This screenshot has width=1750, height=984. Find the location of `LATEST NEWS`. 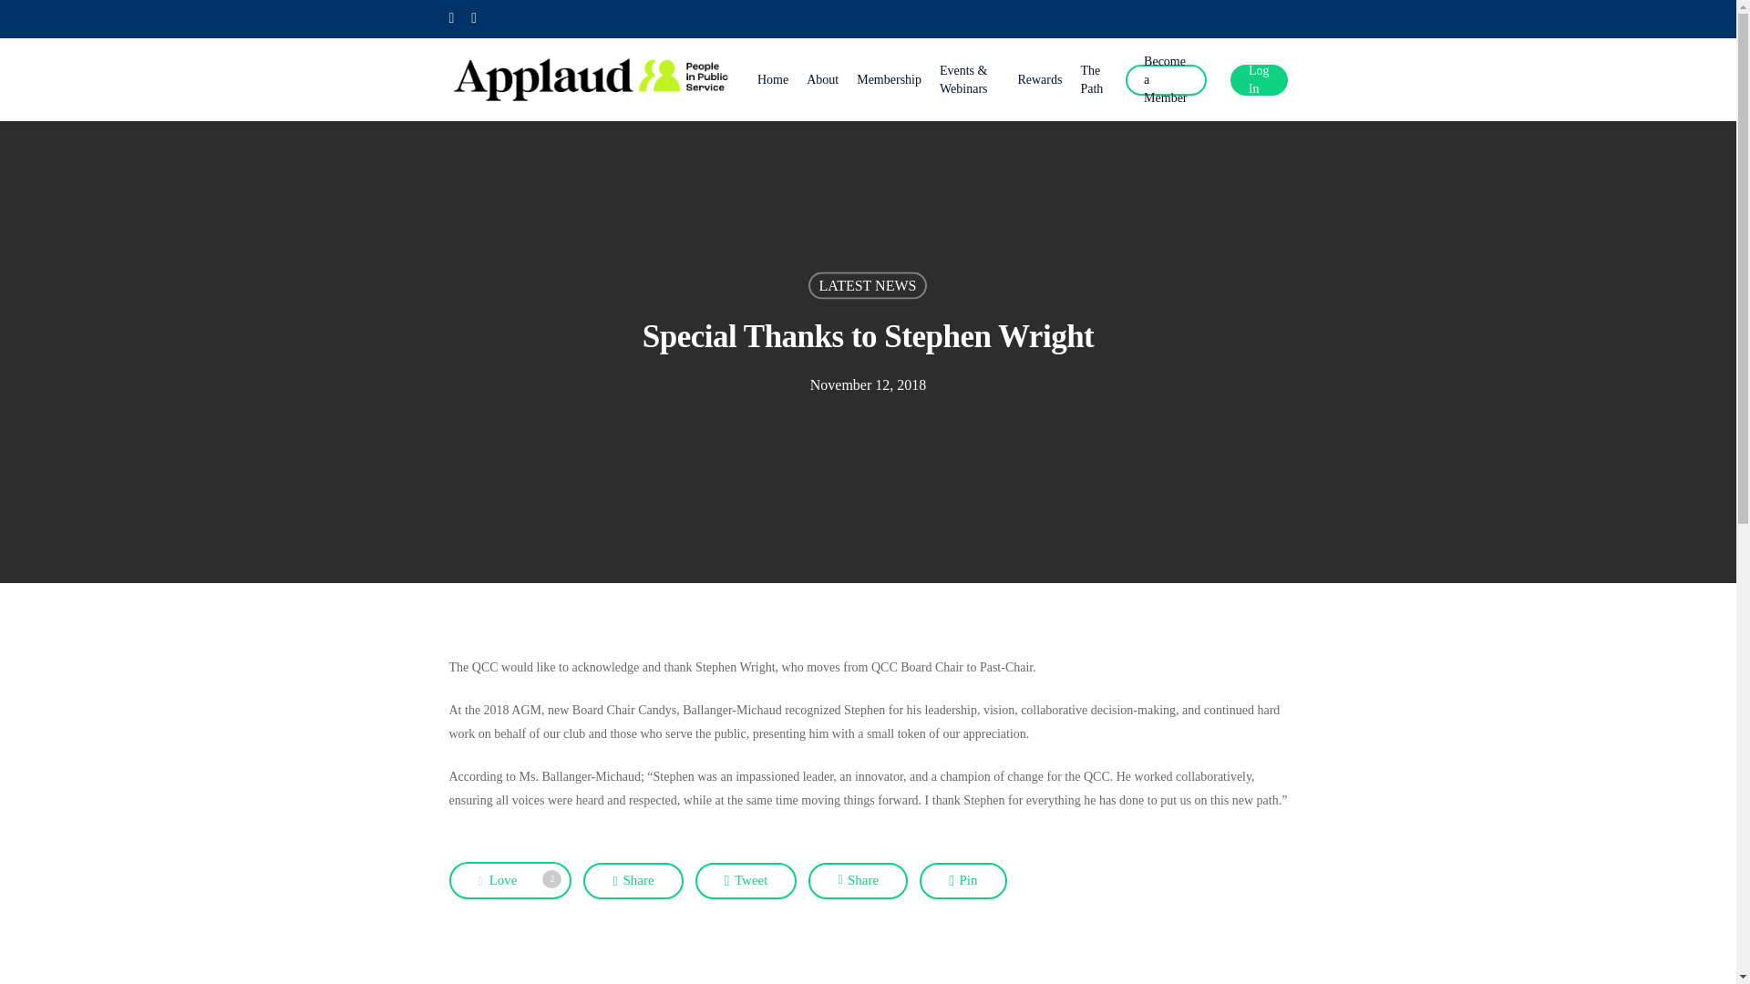

LATEST NEWS is located at coordinates (868, 285).